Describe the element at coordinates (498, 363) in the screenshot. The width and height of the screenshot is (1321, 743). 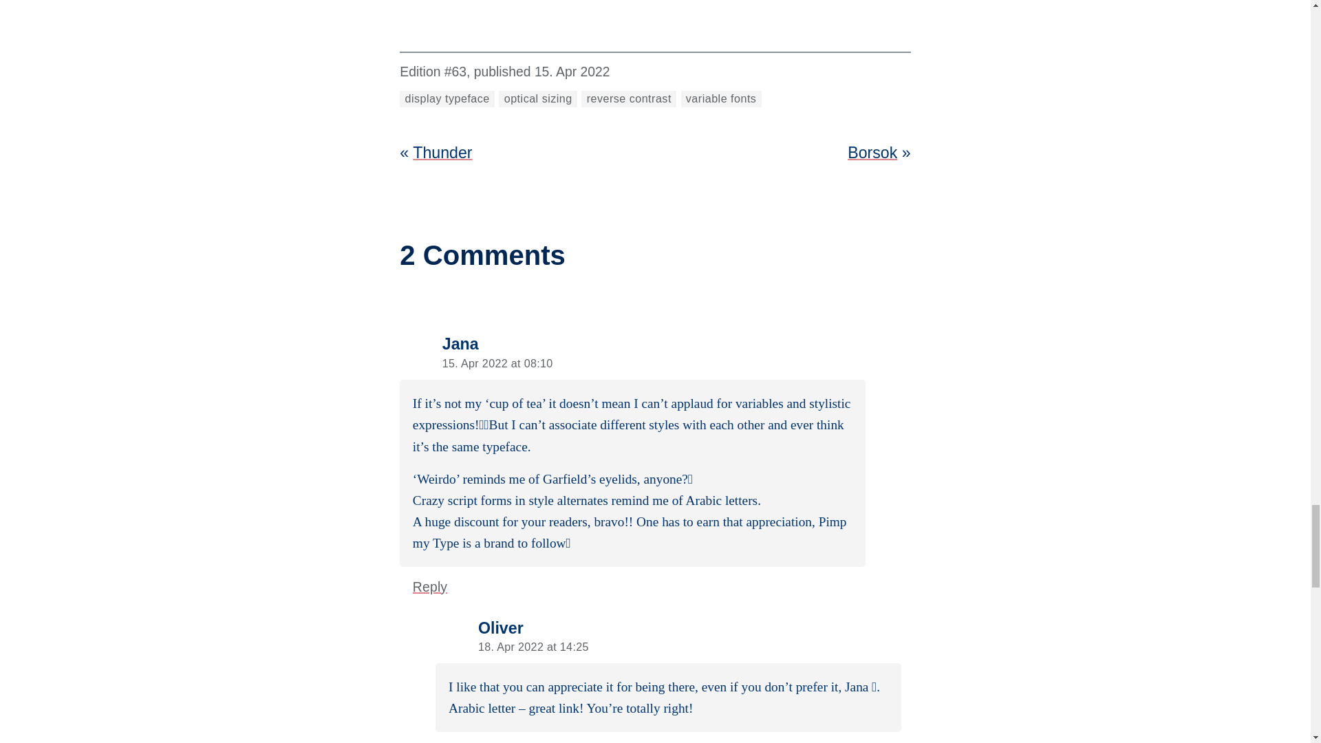
I see `15. Apr 2022 at 08:10` at that location.